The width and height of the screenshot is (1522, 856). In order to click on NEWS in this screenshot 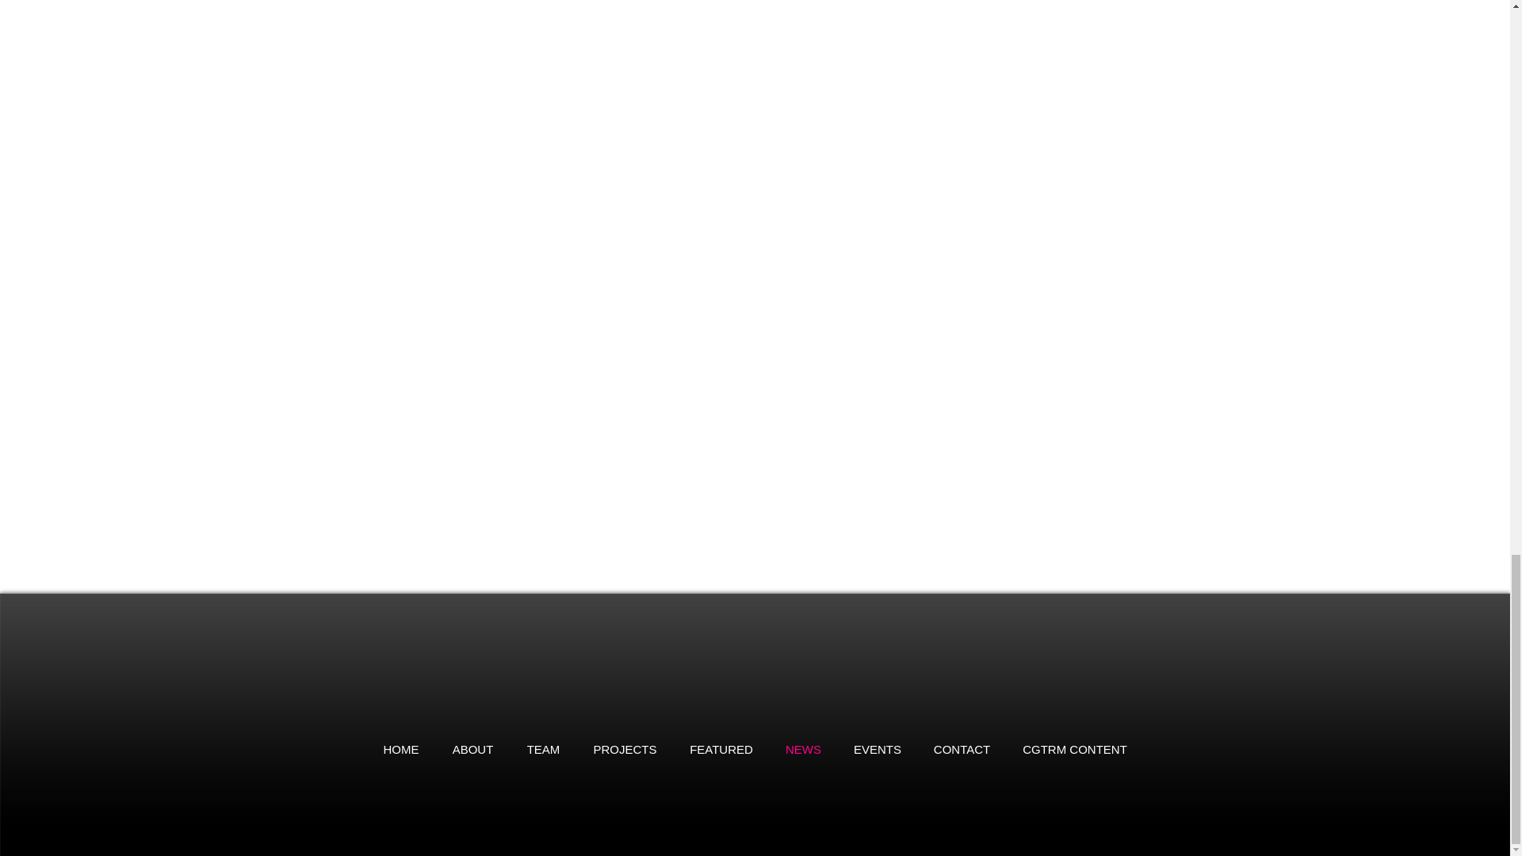, I will do `click(802, 750)`.